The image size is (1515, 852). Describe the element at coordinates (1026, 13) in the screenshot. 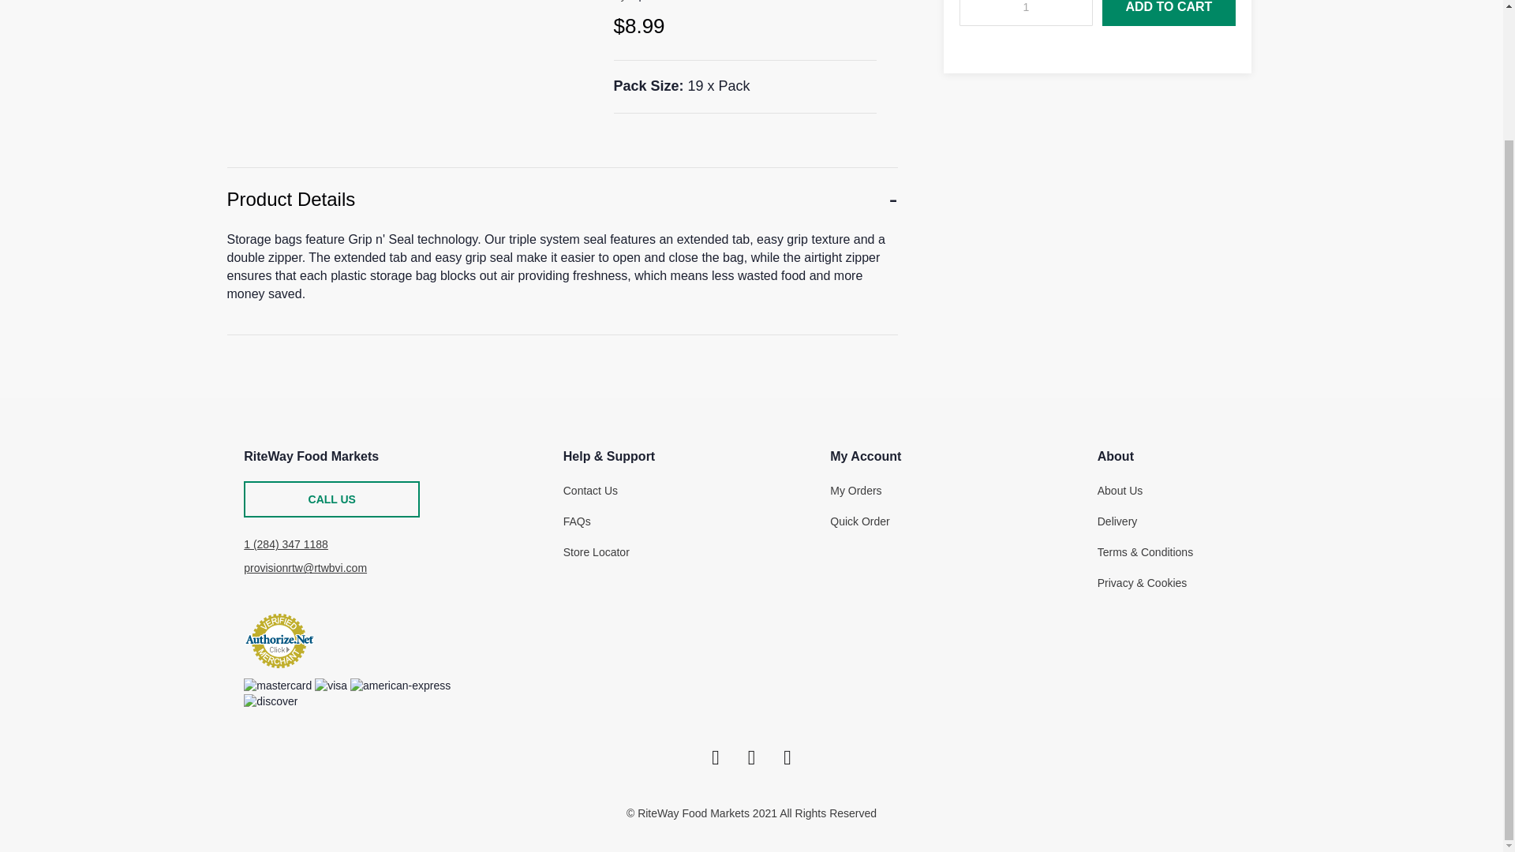

I see `1` at that location.